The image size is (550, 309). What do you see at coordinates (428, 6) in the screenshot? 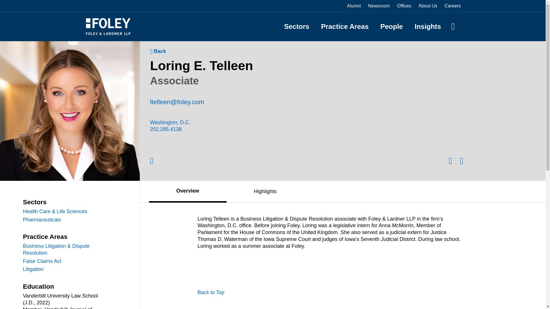
I see `About Us` at bounding box center [428, 6].